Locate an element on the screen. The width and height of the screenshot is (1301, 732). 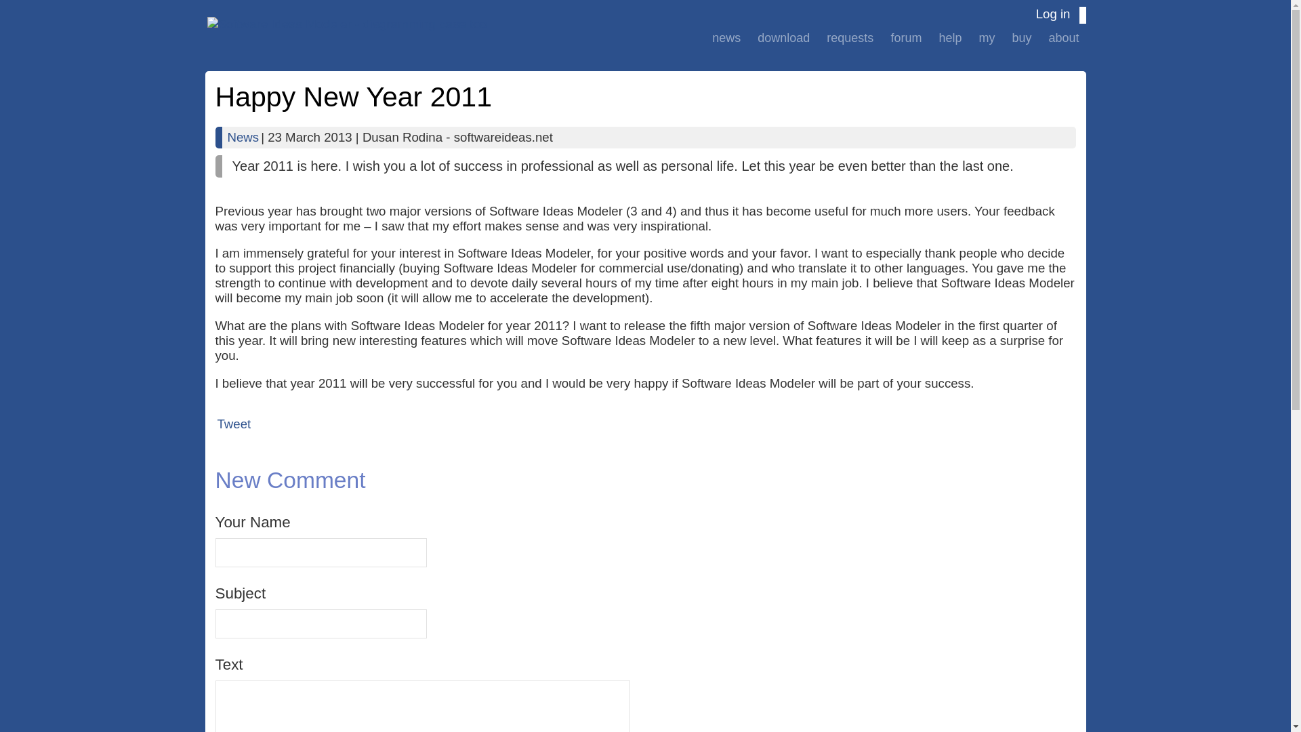
buy is located at coordinates (1021, 38).